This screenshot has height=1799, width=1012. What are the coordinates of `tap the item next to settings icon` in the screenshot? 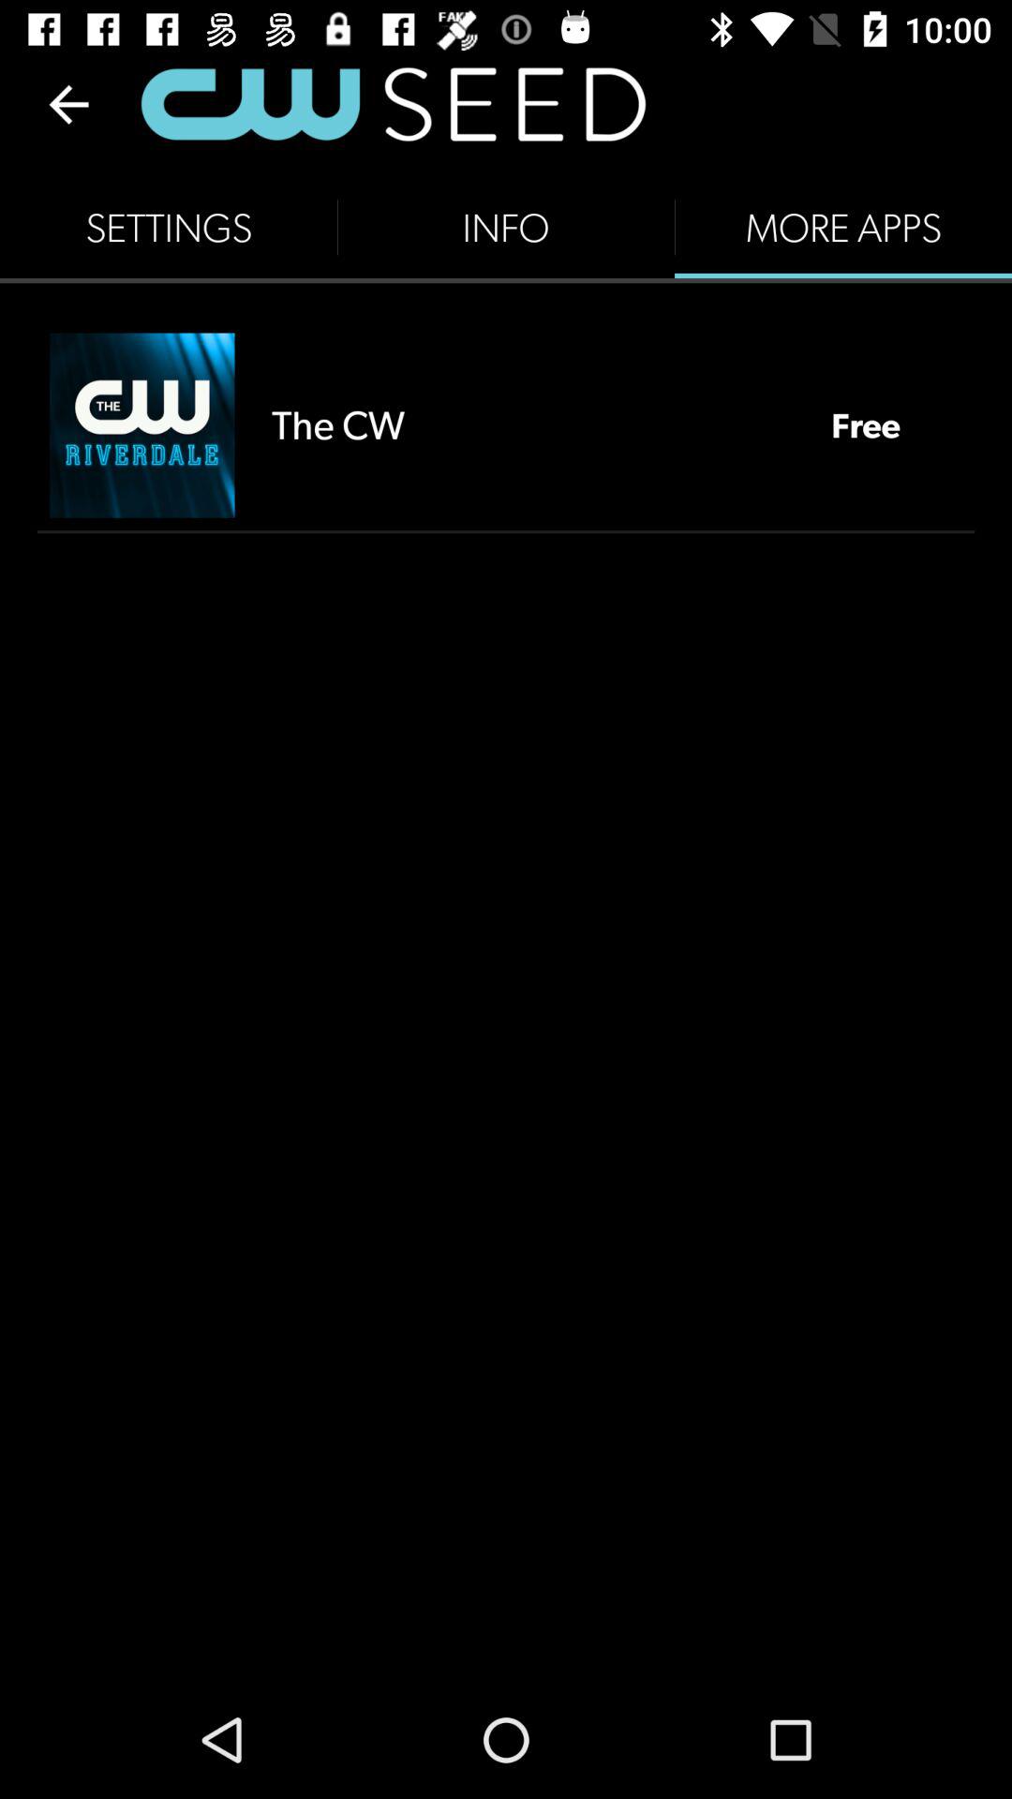 It's located at (506, 227).